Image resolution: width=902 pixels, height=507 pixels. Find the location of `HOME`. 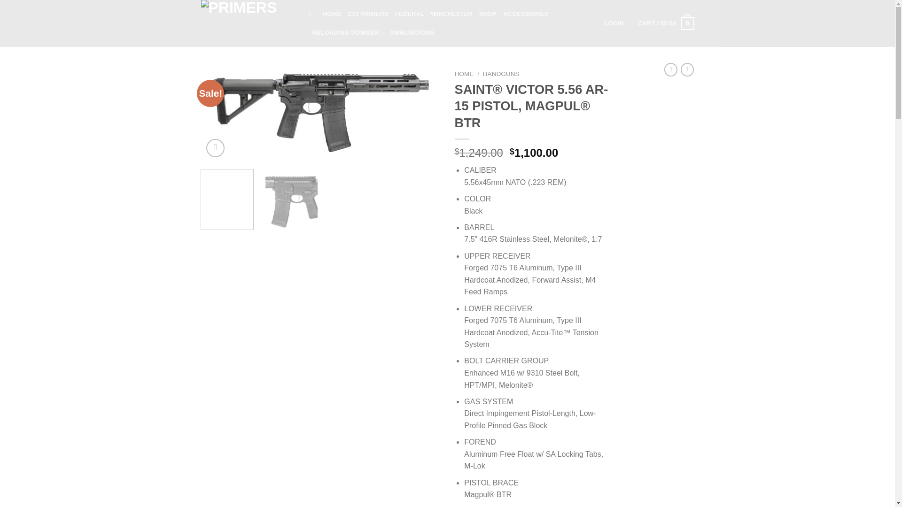

HOME is located at coordinates (464, 74).